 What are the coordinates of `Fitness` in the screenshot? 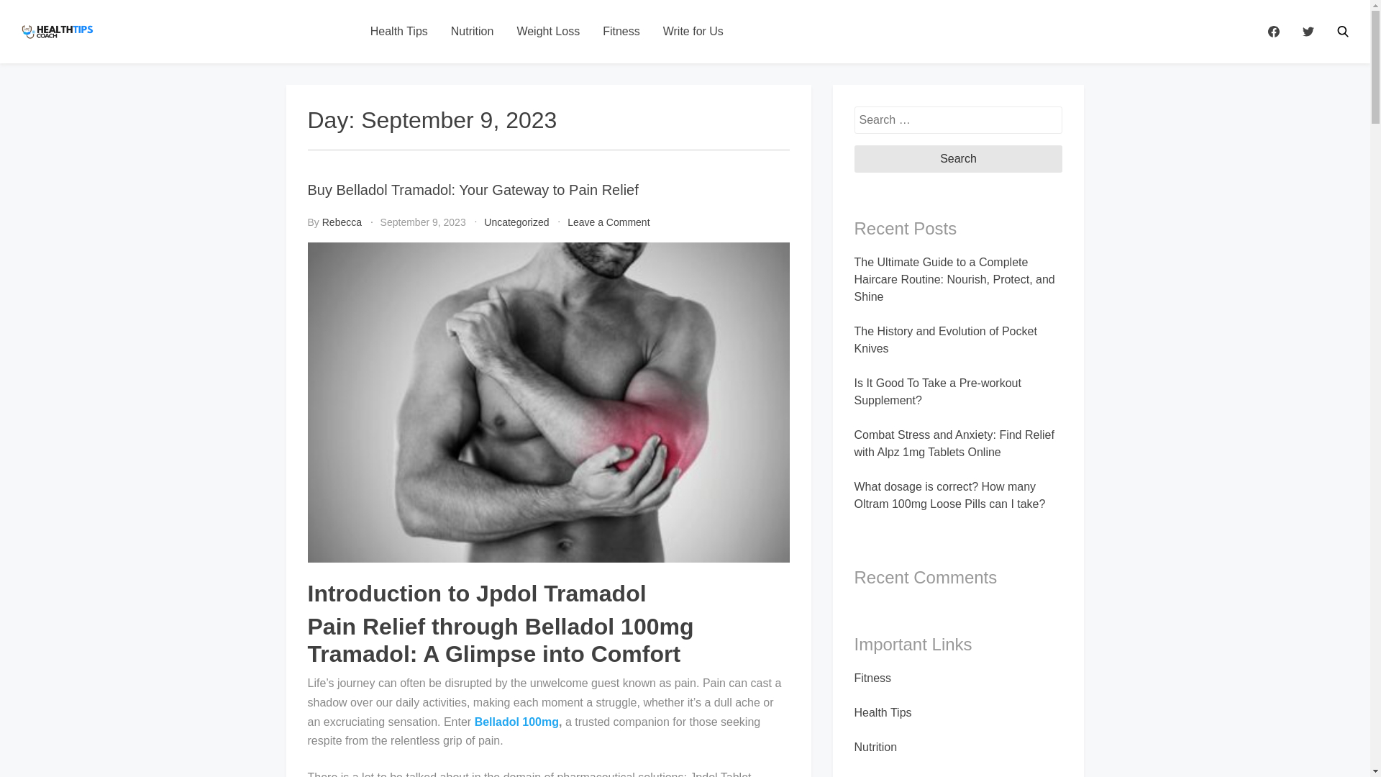 It's located at (621, 32).